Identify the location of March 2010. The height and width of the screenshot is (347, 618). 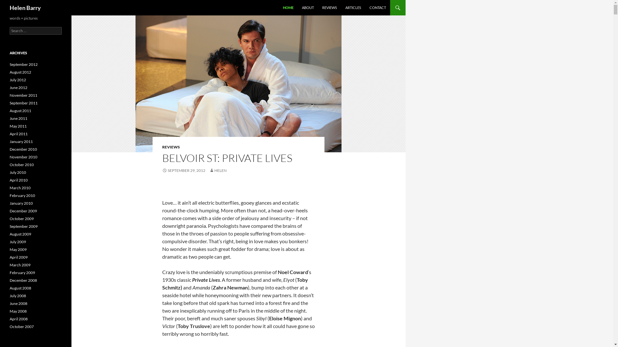
(20, 188).